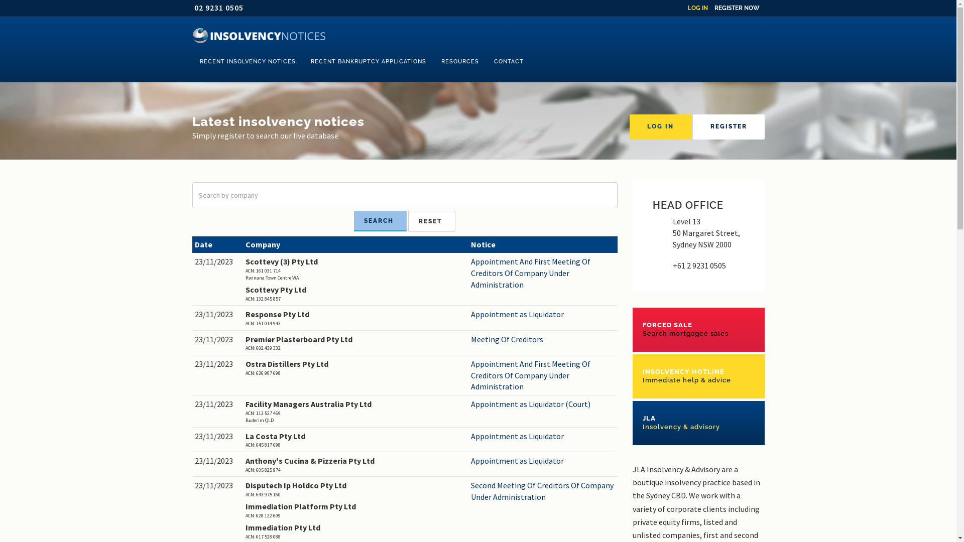 The height and width of the screenshot is (542, 964). Describe the element at coordinates (218, 364) in the screenshot. I see `23/11/2023` at that location.